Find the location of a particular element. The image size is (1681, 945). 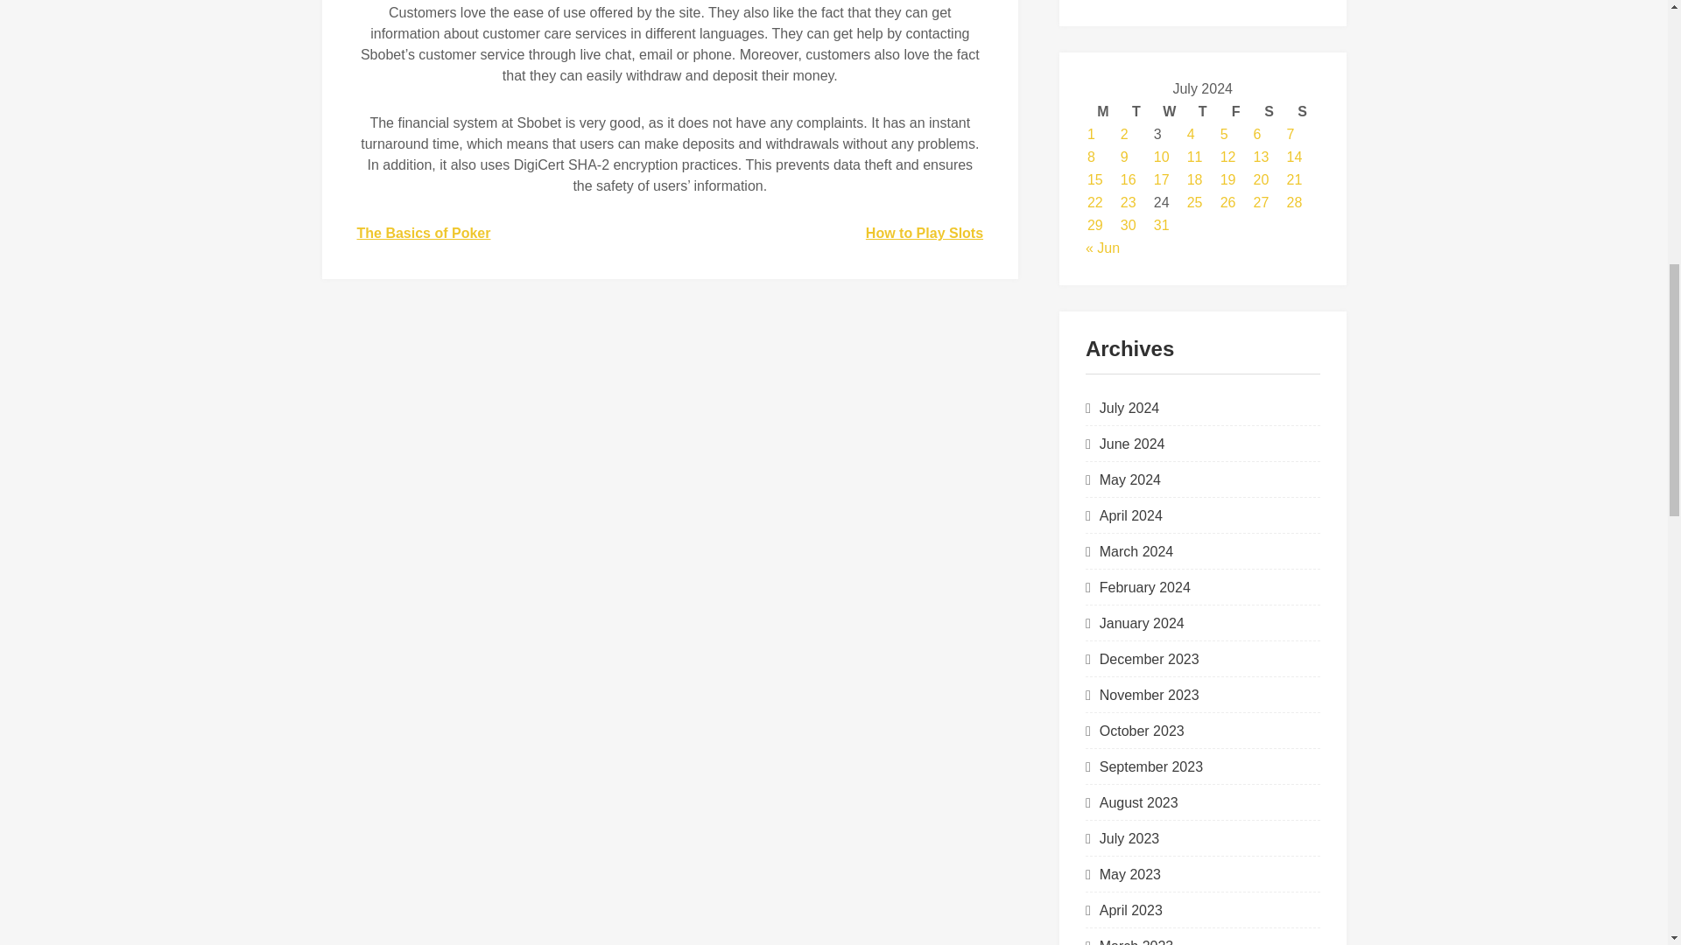

Saturday is located at coordinates (1270, 112).